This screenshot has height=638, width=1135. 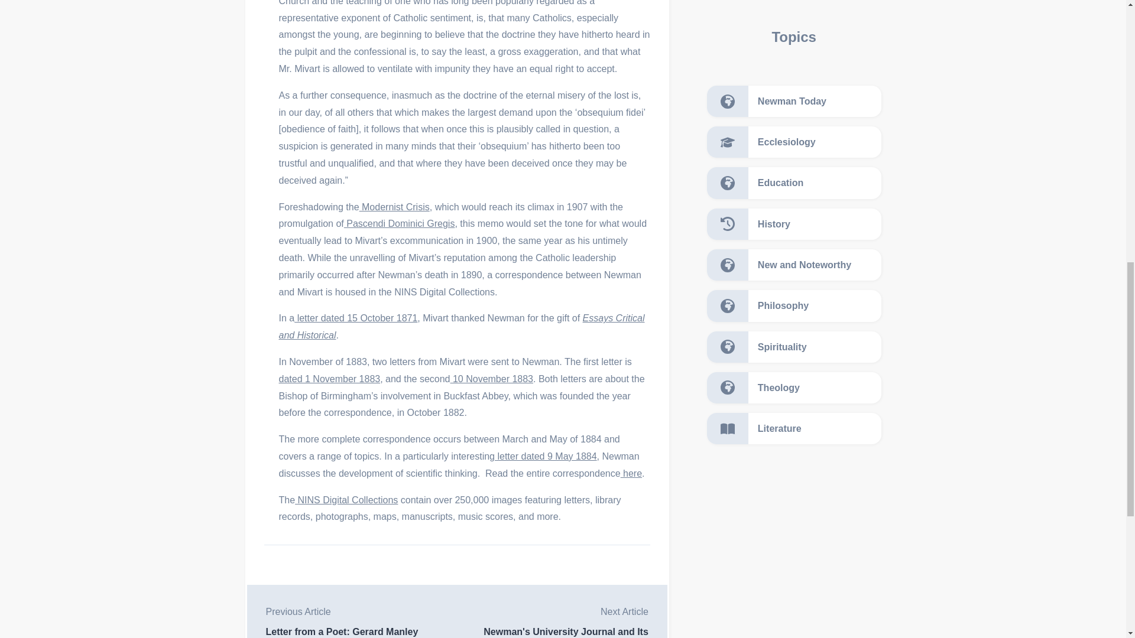 What do you see at coordinates (356, 318) in the screenshot?
I see `letter dated 15 October 1871` at bounding box center [356, 318].